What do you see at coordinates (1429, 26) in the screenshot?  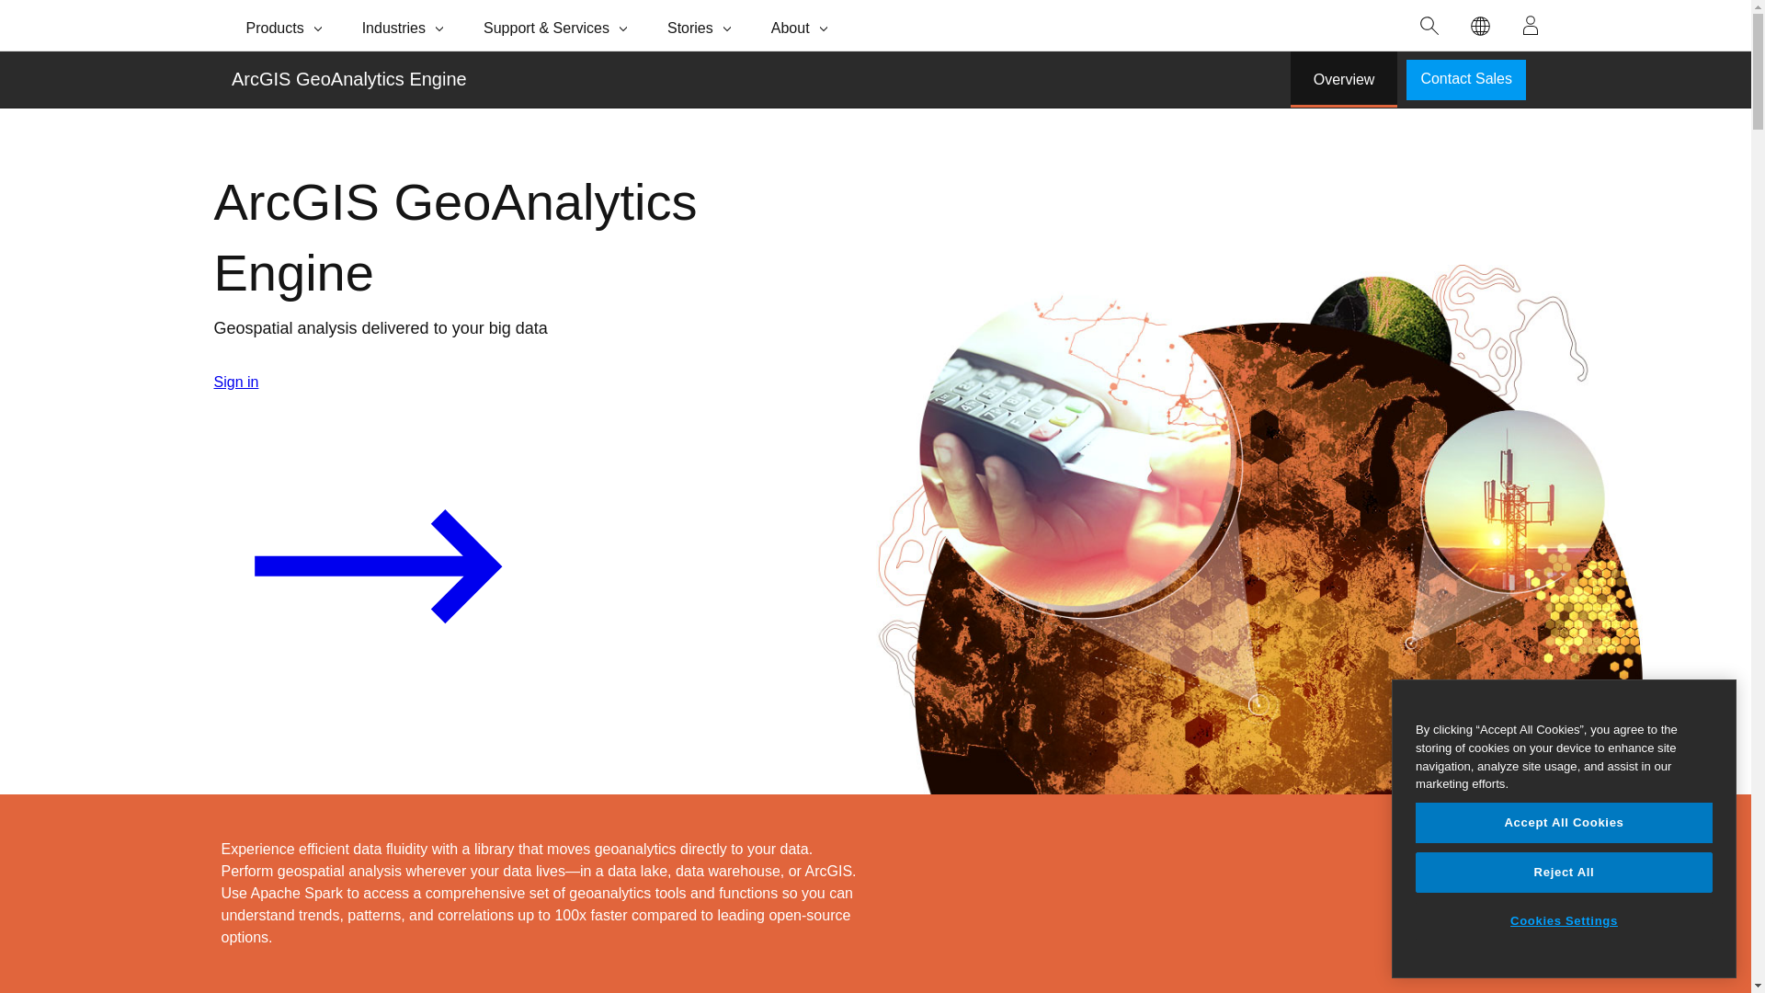 I see `Search` at bounding box center [1429, 26].